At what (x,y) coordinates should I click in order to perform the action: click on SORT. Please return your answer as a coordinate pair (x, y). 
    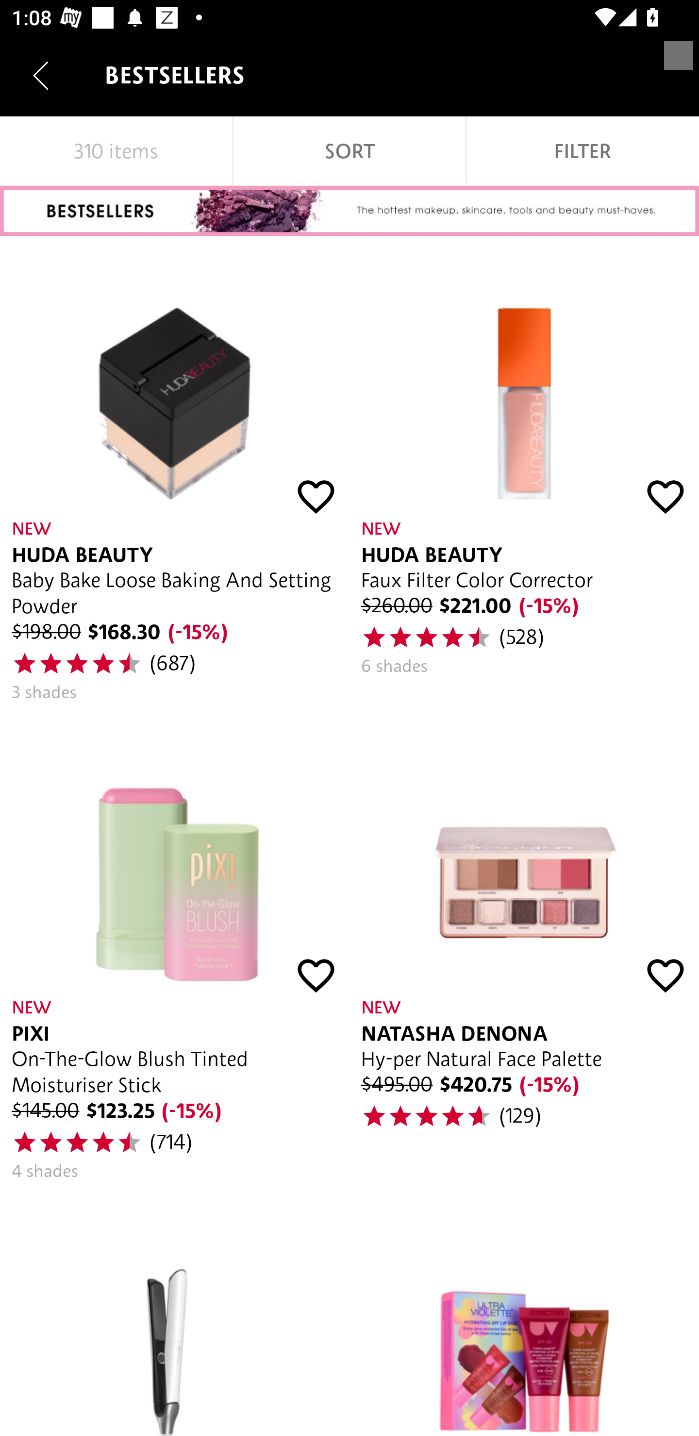
    Looking at the image, I should click on (349, 151).